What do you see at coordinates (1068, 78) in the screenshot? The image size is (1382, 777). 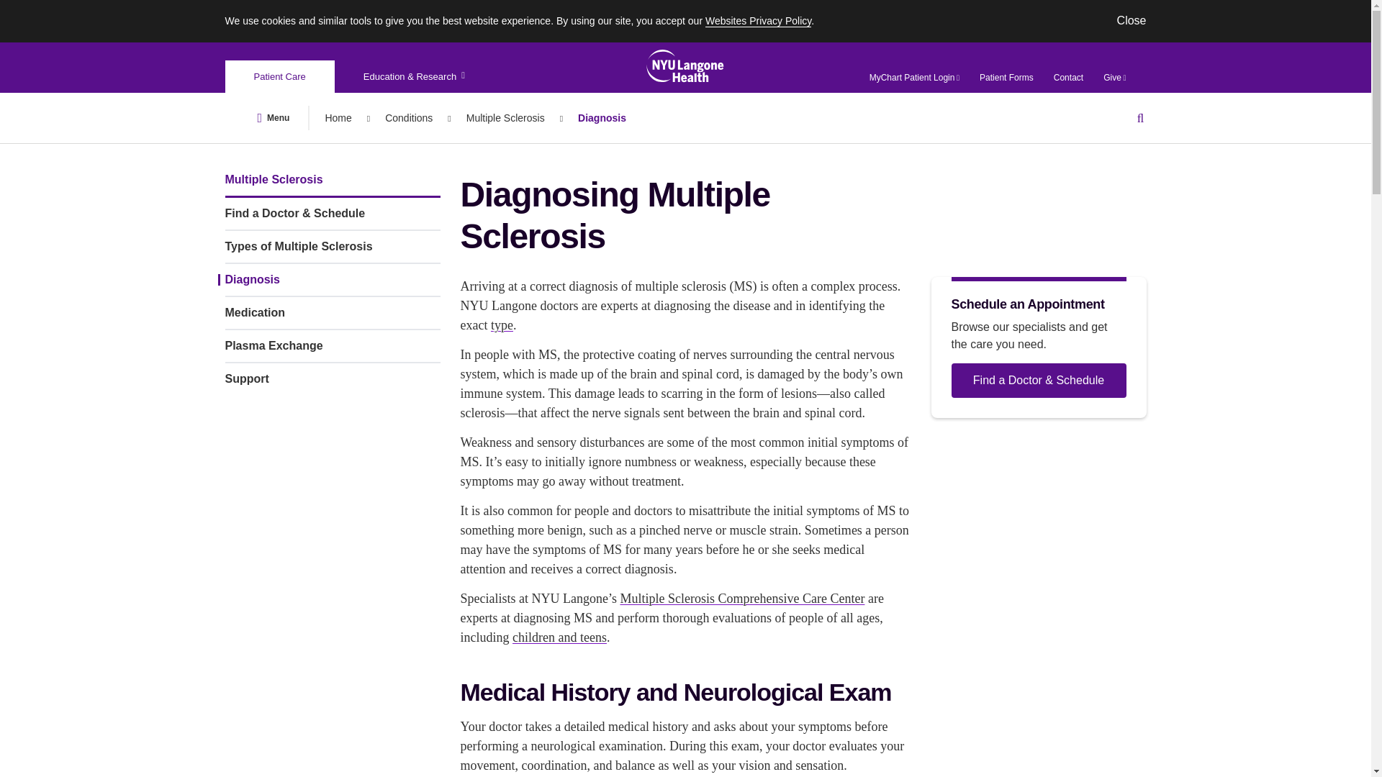 I see `Contact` at bounding box center [1068, 78].